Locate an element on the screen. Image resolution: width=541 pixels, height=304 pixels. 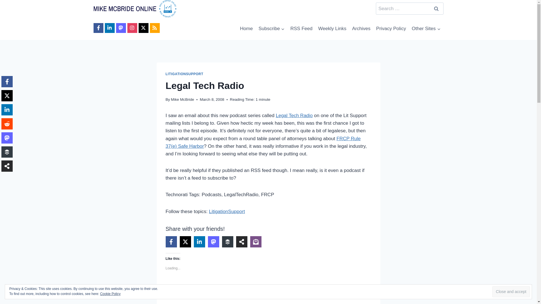
RSS is located at coordinates (196, 291).